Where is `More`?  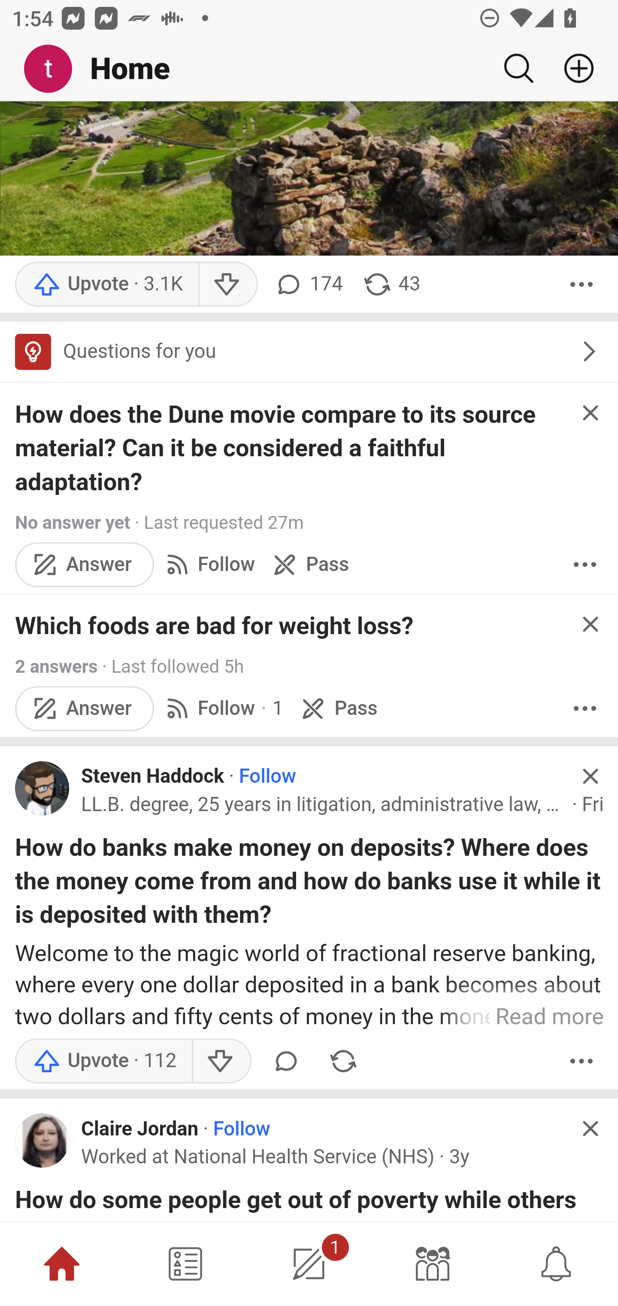
More is located at coordinates (585, 708).